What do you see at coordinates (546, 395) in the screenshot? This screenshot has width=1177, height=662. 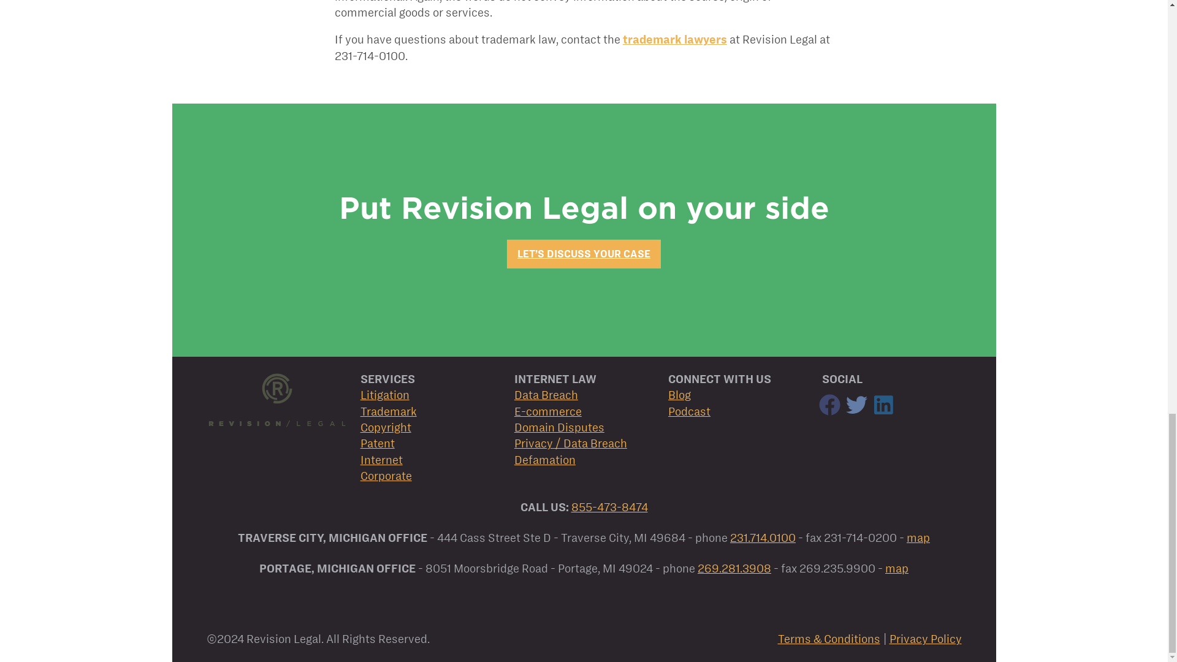 I see `Data Breach` at bounding box center [546, 395].